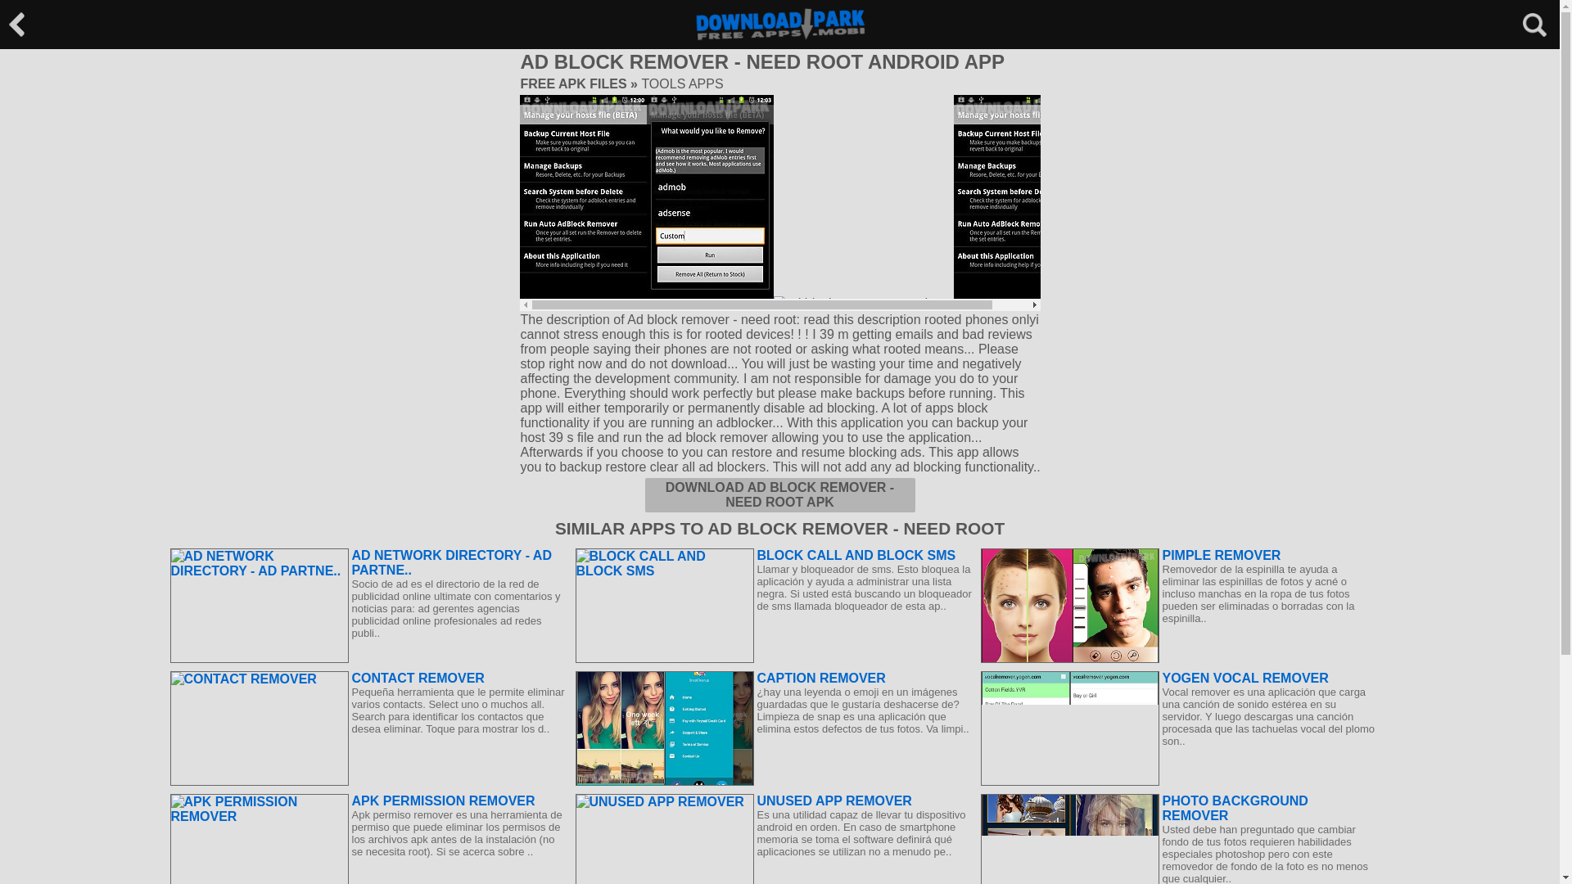 This screenshot has height=884, width=1572. Describe the element at coordinates (779, 495) in the screenshot. I see `DOWNLOAD AD BLOCK REMOVER - NEED ROOT APK` at that location.